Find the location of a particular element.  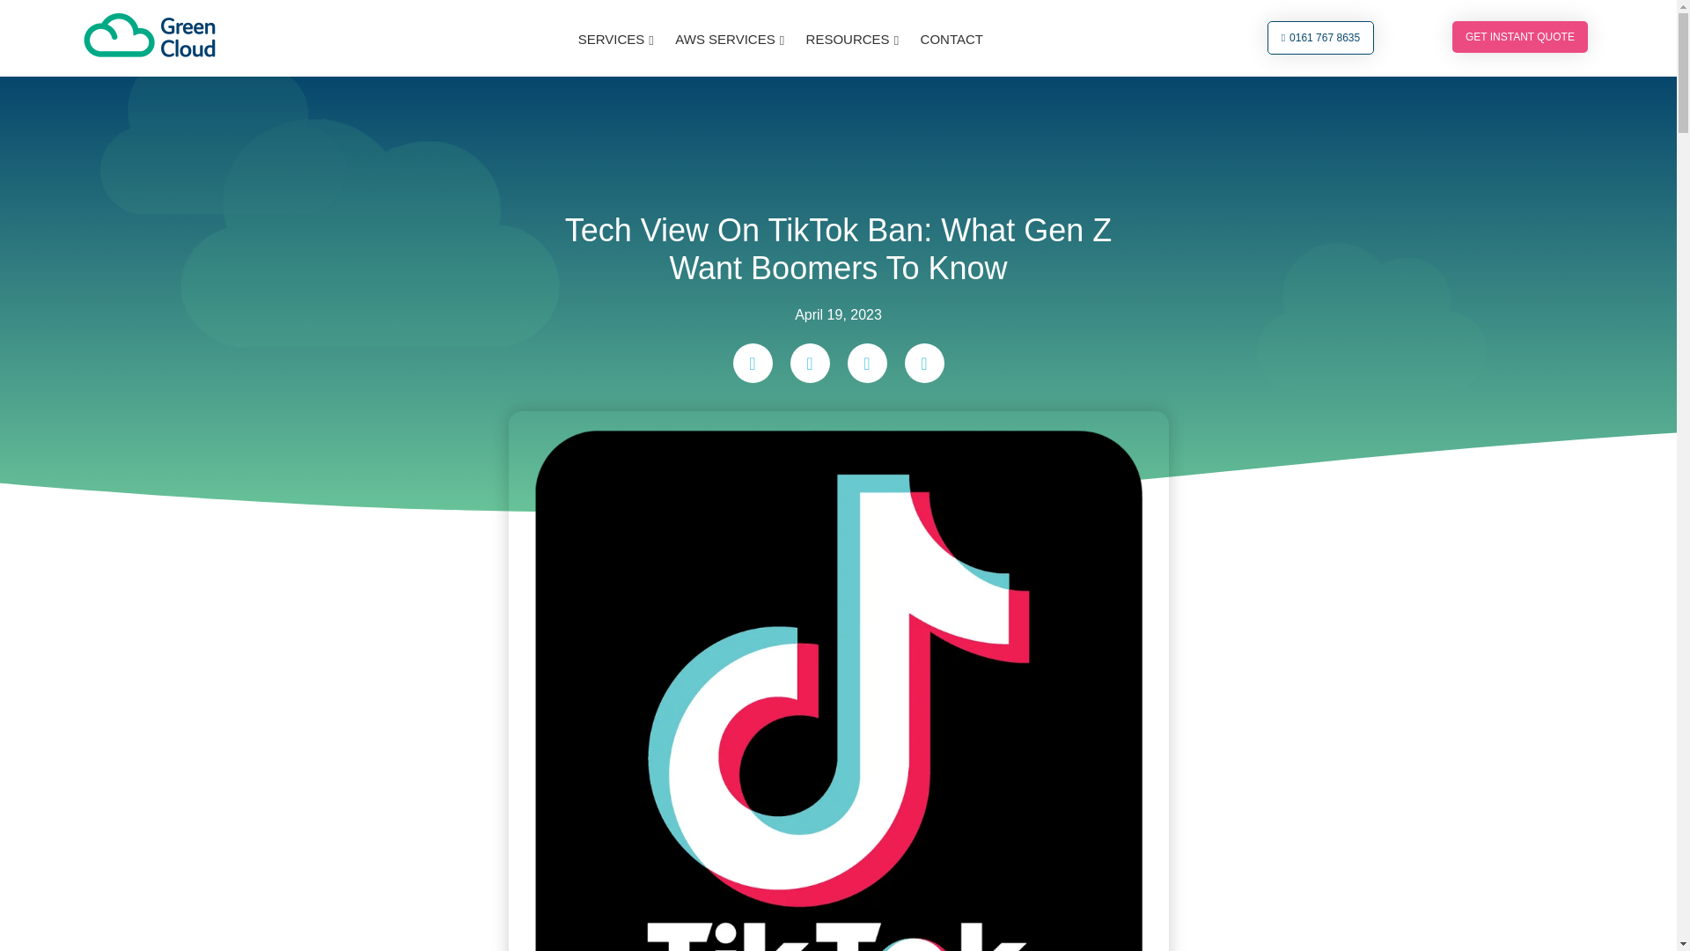

Green-Cloud-logo-original is located at coordinates (150, 34).